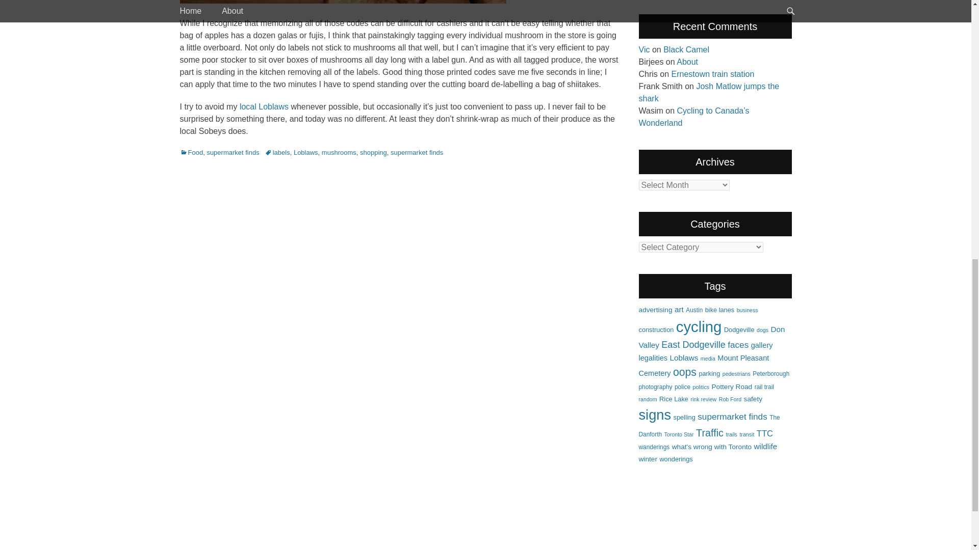 The width and height of the screenshot is (979, 550). What do you see at coordinates (233, 152) in the screenshot?
I see `supermarket finds` at bounding box center [233, 152].